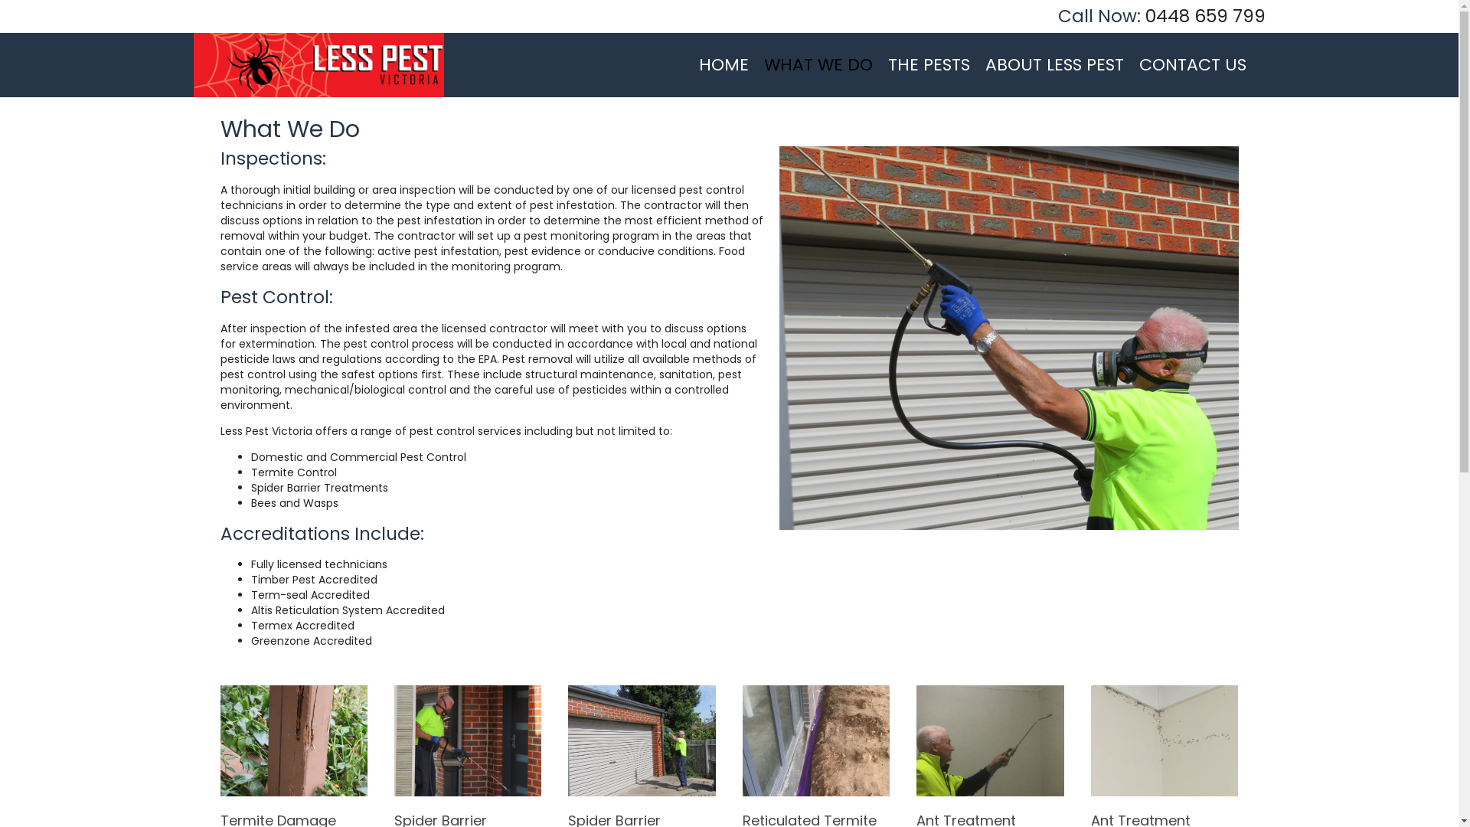 Image resolution: width=1470 pixels, height=827 pixels. What do you see at coordinates (929, 64) in the screenshot?
I see `THE PESTS` at bounding box center [929, 64].